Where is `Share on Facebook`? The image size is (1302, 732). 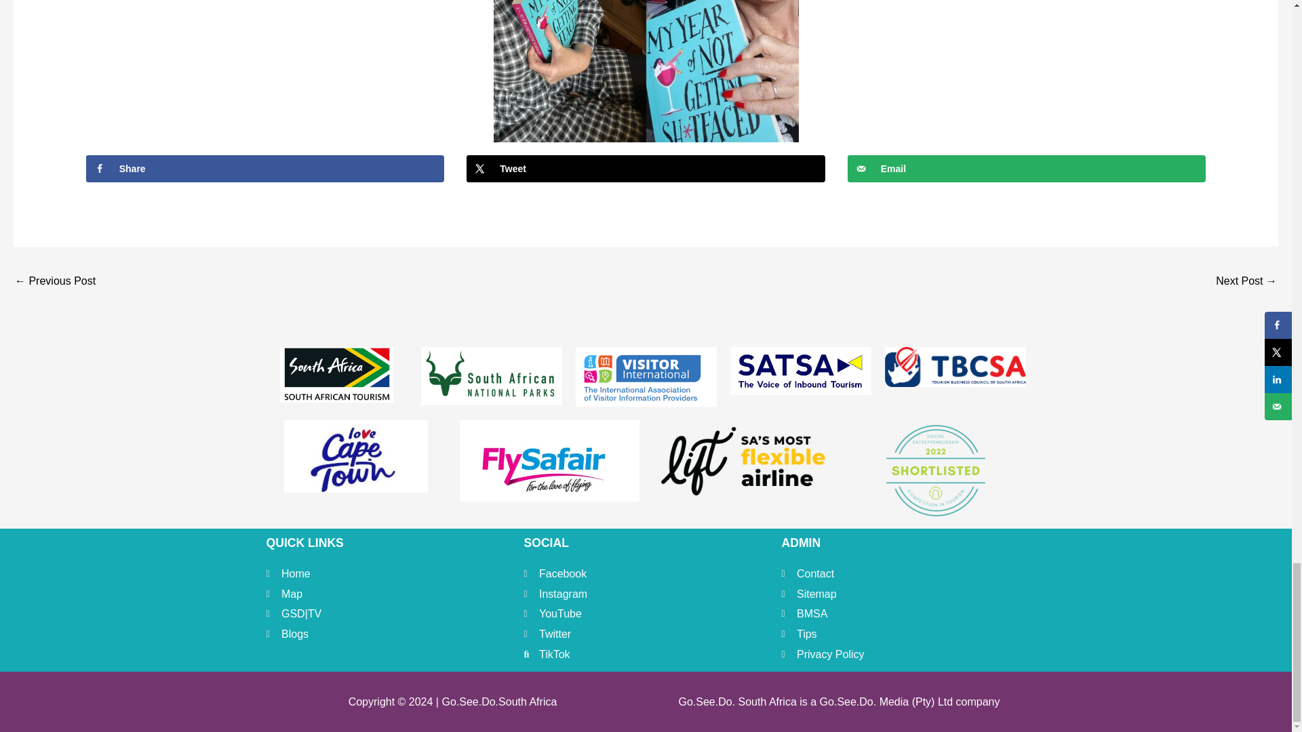
Share on Facebook is located at coordinates (265, 168).